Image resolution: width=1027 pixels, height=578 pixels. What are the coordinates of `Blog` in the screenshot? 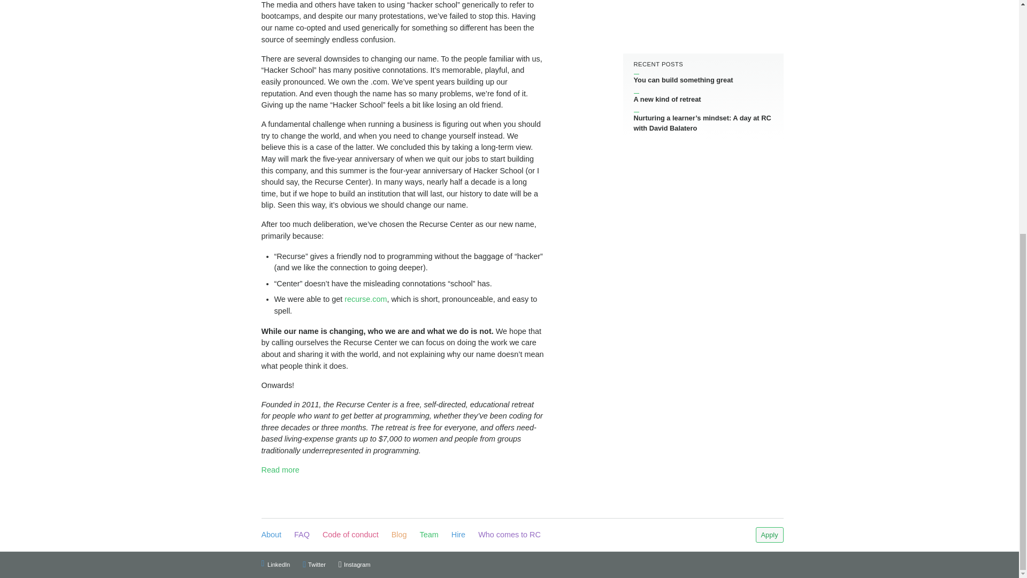 It's located at (399, 535).